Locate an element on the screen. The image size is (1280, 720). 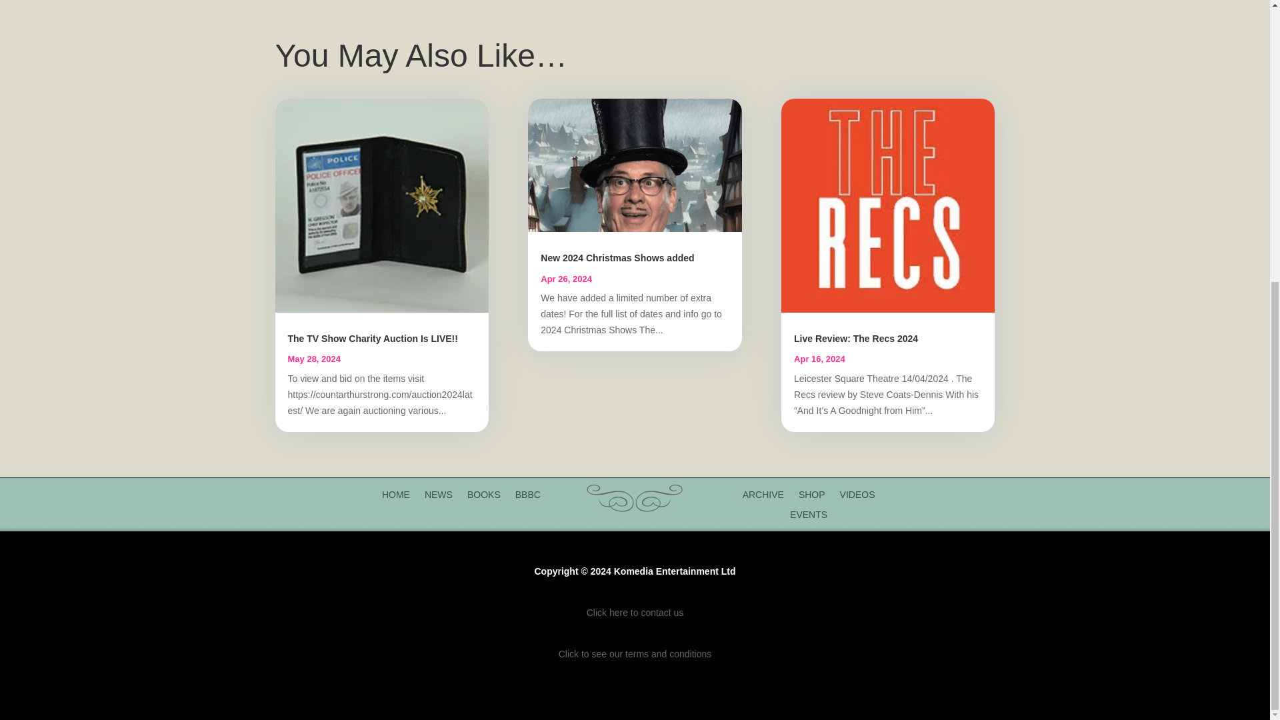
Header Scroll is located at coordinates (634, 497).